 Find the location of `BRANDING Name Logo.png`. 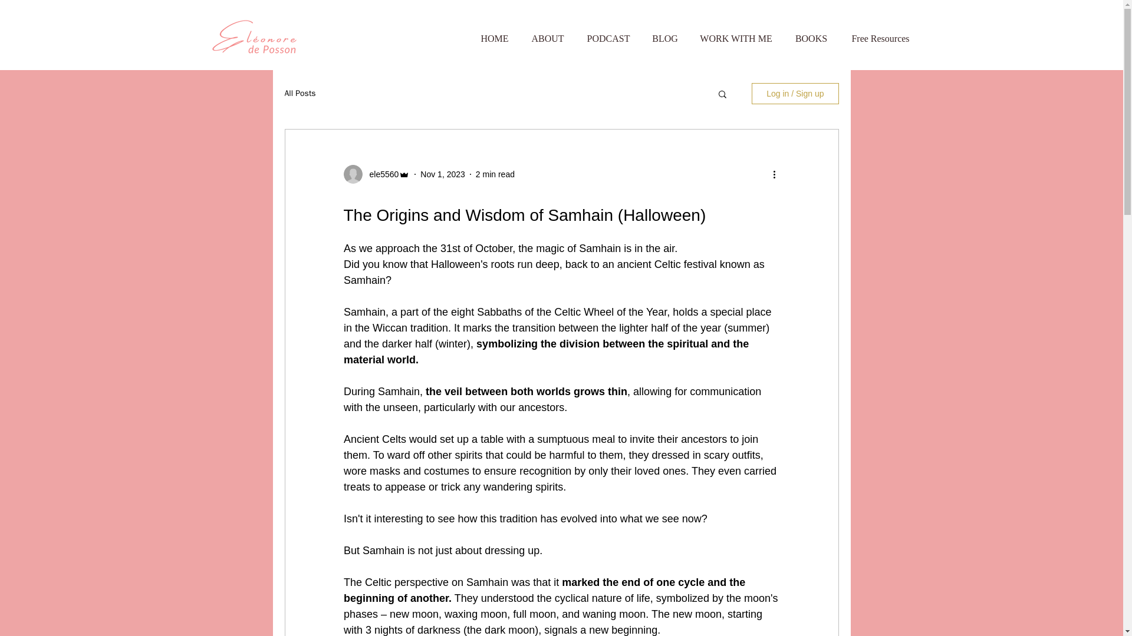

BRANDING Name Logo.png is located at coordinates (259, 39).